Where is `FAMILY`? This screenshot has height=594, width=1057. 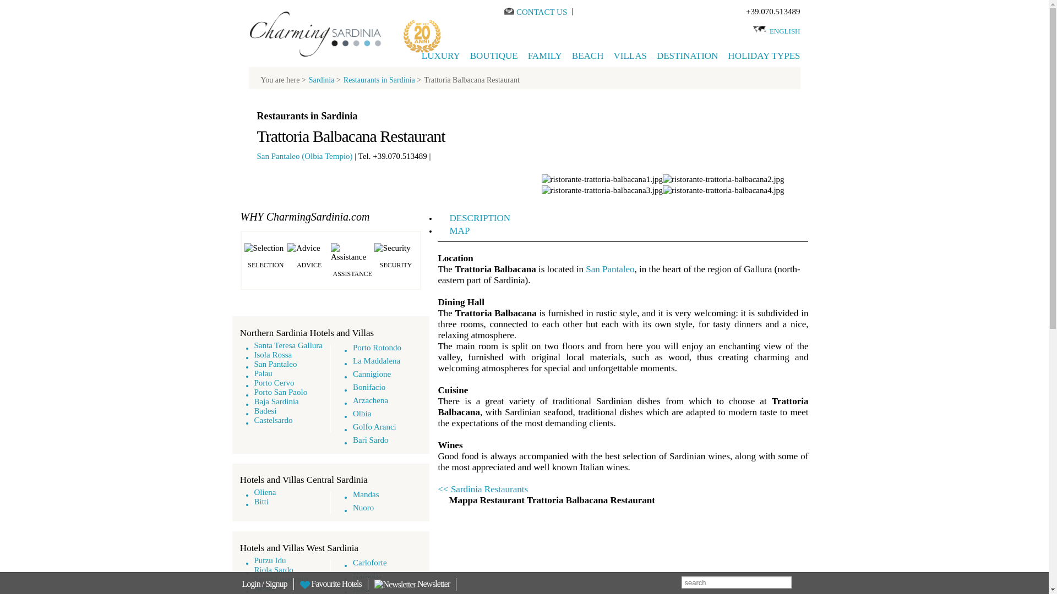
FAMILY is located at coordinates (545, 56).